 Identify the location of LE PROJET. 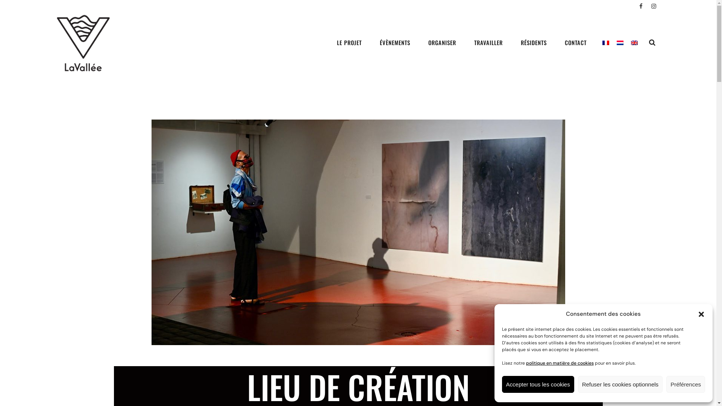
(349, 42).